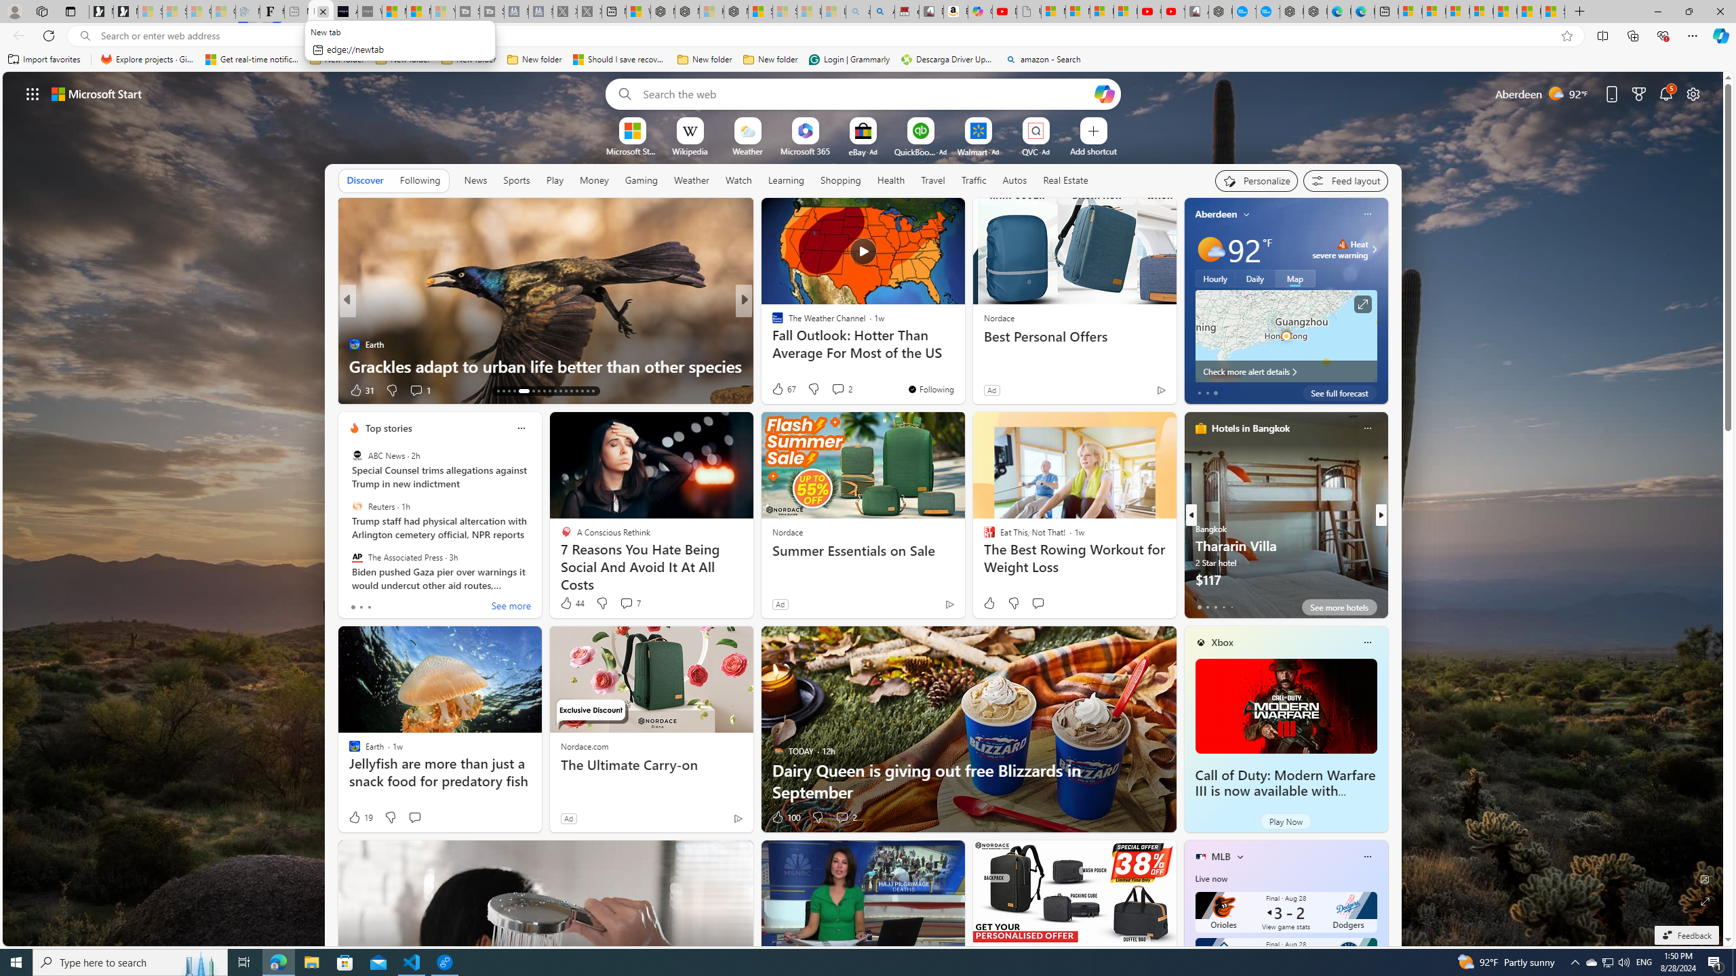  What do you see at coordinates (692, 180) in the screenshot?
I see `Weather` at bounding box center [692, 180].